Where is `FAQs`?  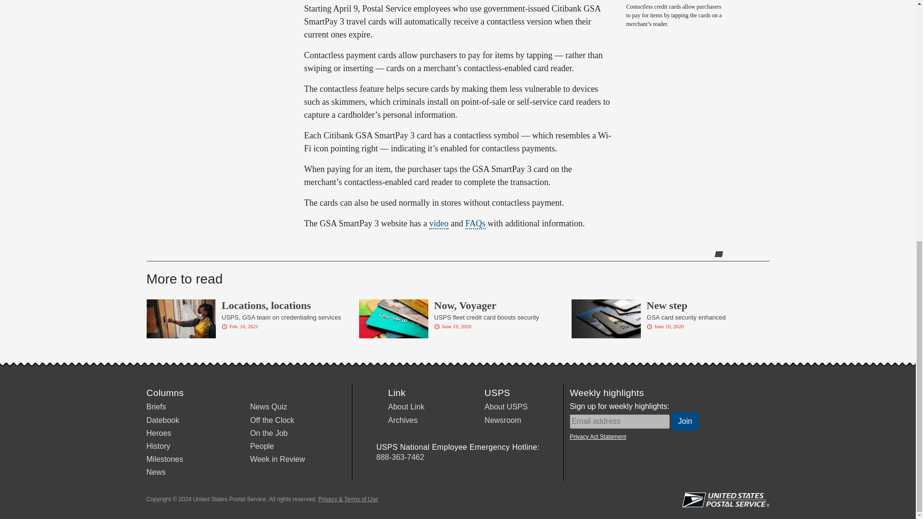
FAQs is located at coordinates (475, 224).